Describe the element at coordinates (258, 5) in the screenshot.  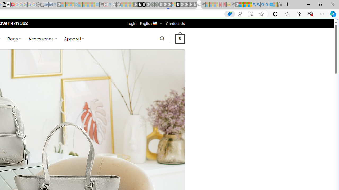
I see `2009 Bing officially replaced Live Search on June 3 - Search` at that location.